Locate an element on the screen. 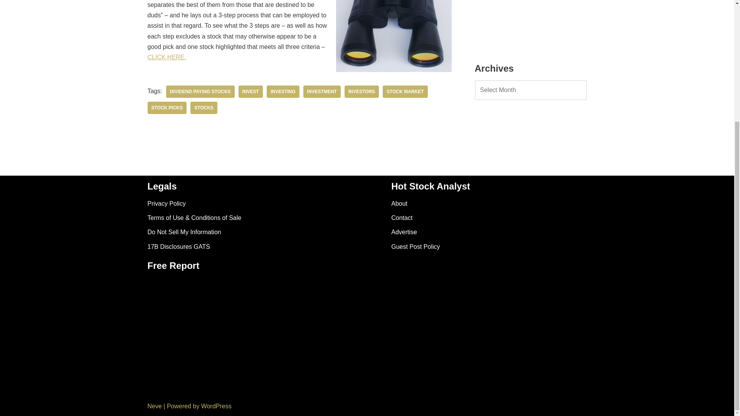 The height and width of the screenshot is (416, 740). CLICK HERE. is located at coordinates (166, 57).